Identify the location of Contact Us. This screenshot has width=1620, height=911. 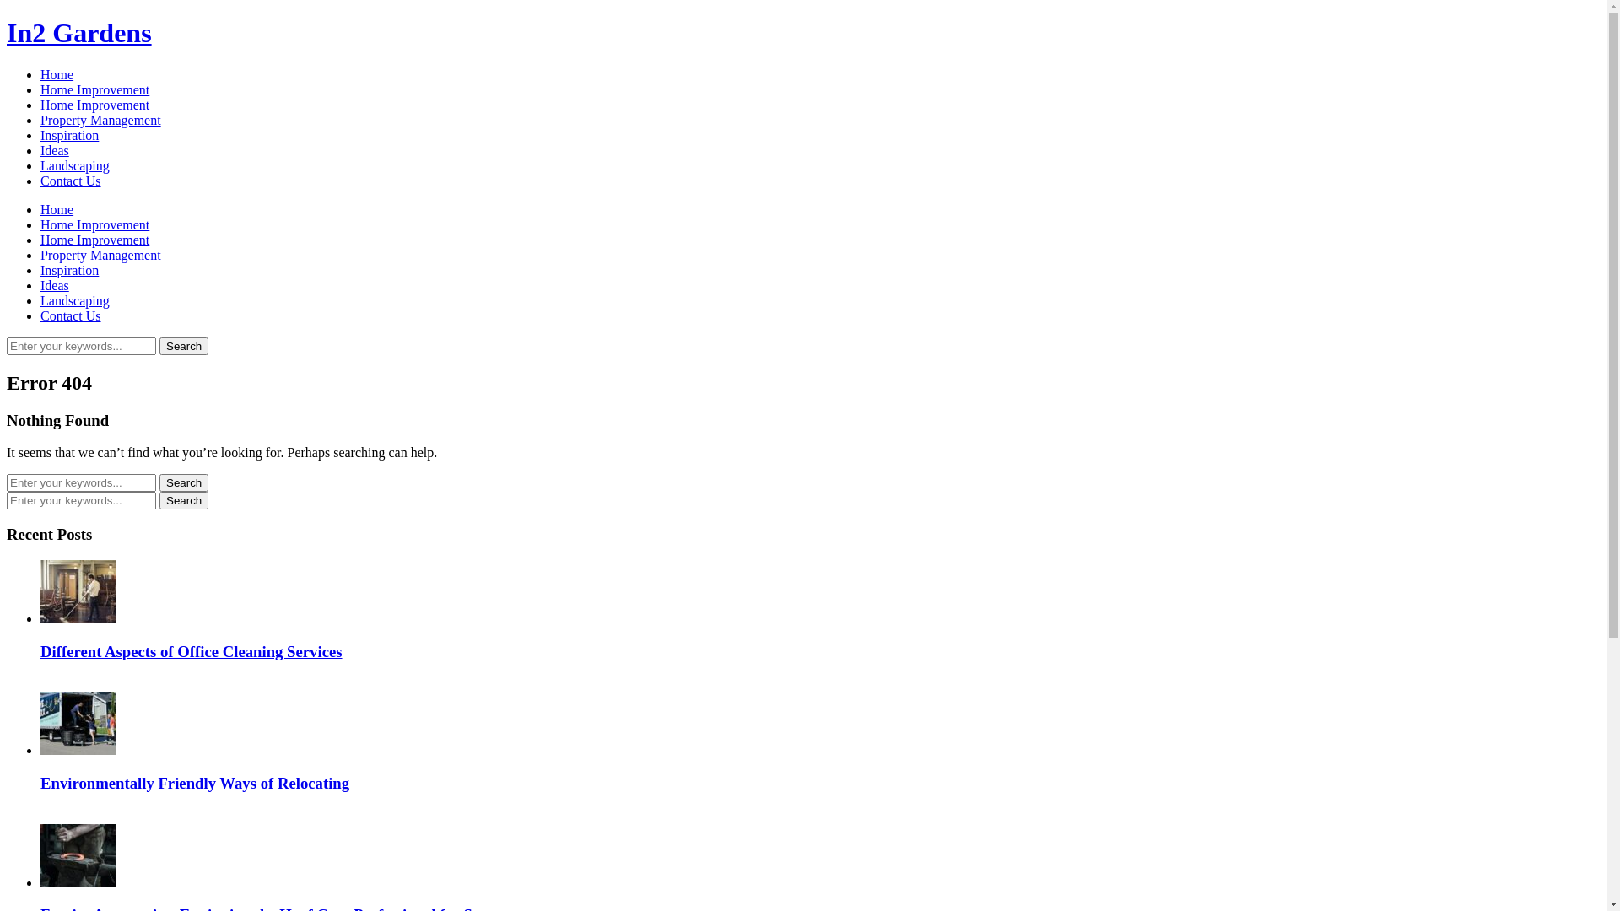
(71, 181).